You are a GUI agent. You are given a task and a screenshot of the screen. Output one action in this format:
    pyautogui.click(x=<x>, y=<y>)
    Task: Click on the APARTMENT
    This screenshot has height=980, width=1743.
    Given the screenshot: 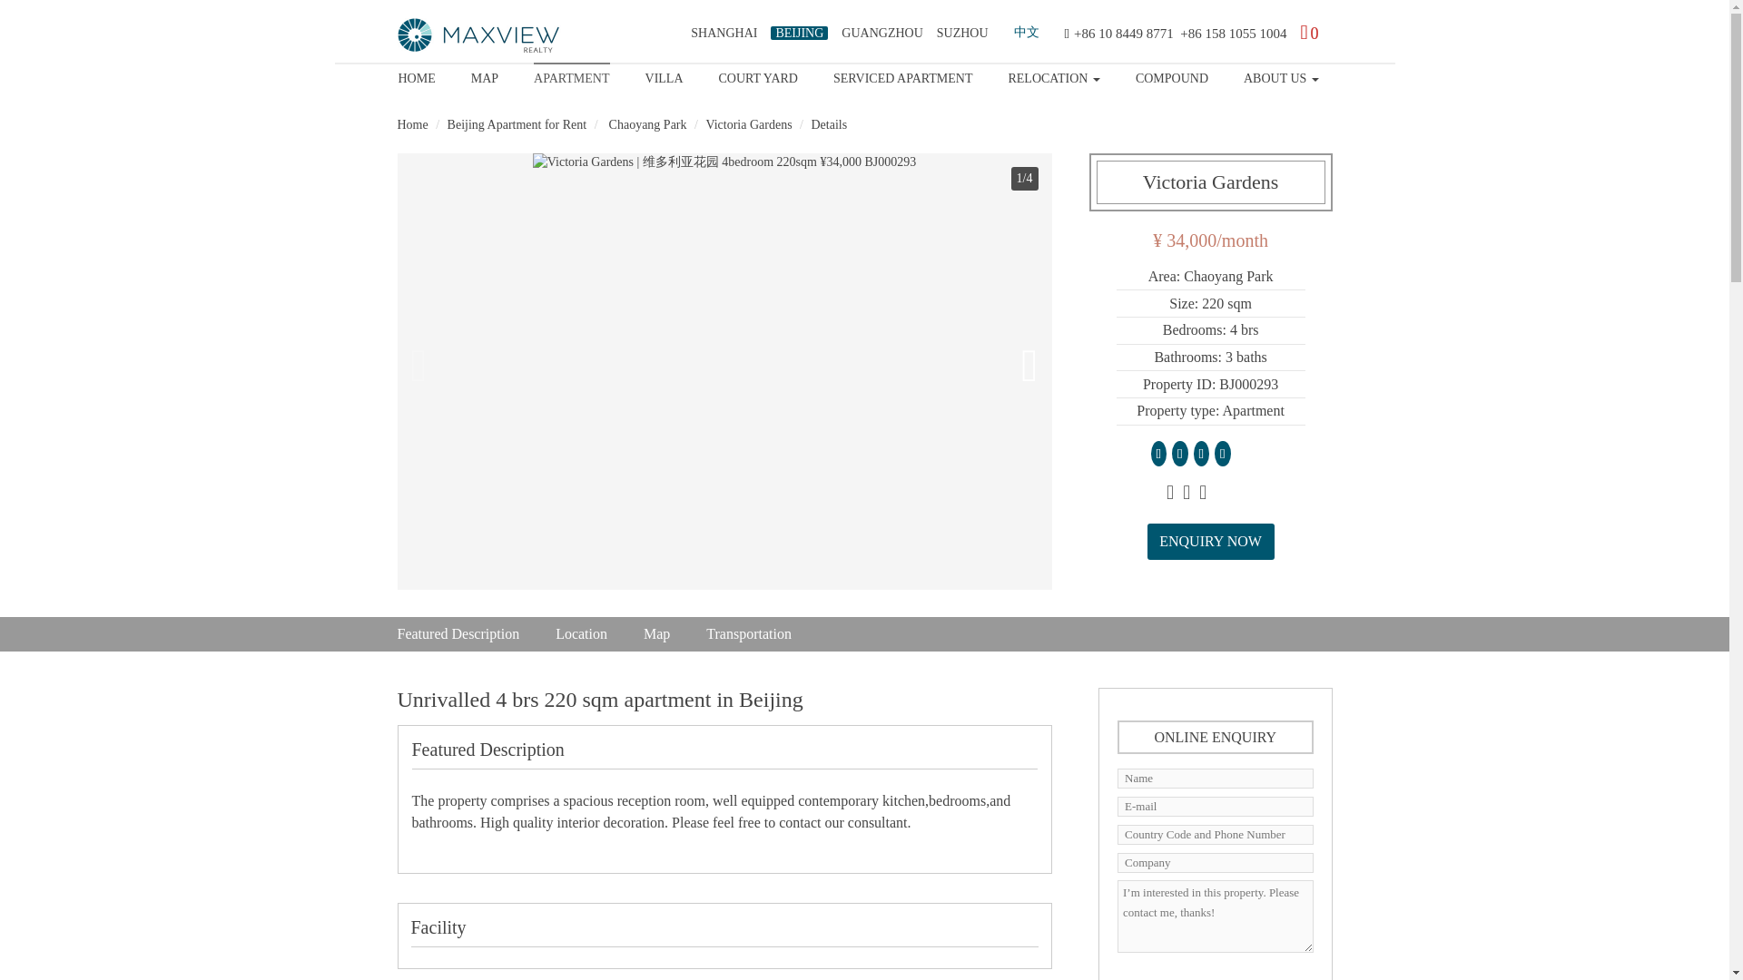 What is the action you would take?
    pyautogui.click(x=570, y=75)
    